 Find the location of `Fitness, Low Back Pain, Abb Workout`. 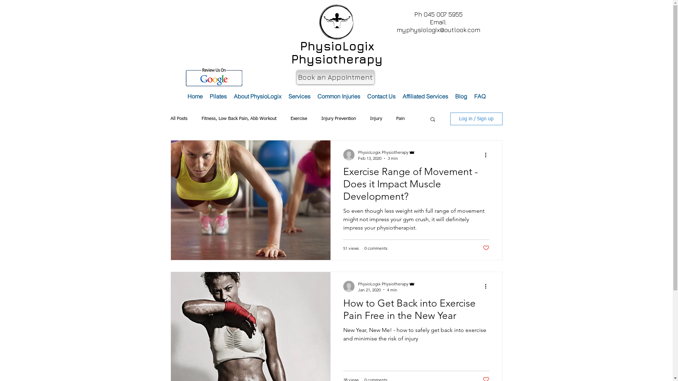

Fitness, Low Back Pain, Abb Workout is located at coordinates (239, 119).